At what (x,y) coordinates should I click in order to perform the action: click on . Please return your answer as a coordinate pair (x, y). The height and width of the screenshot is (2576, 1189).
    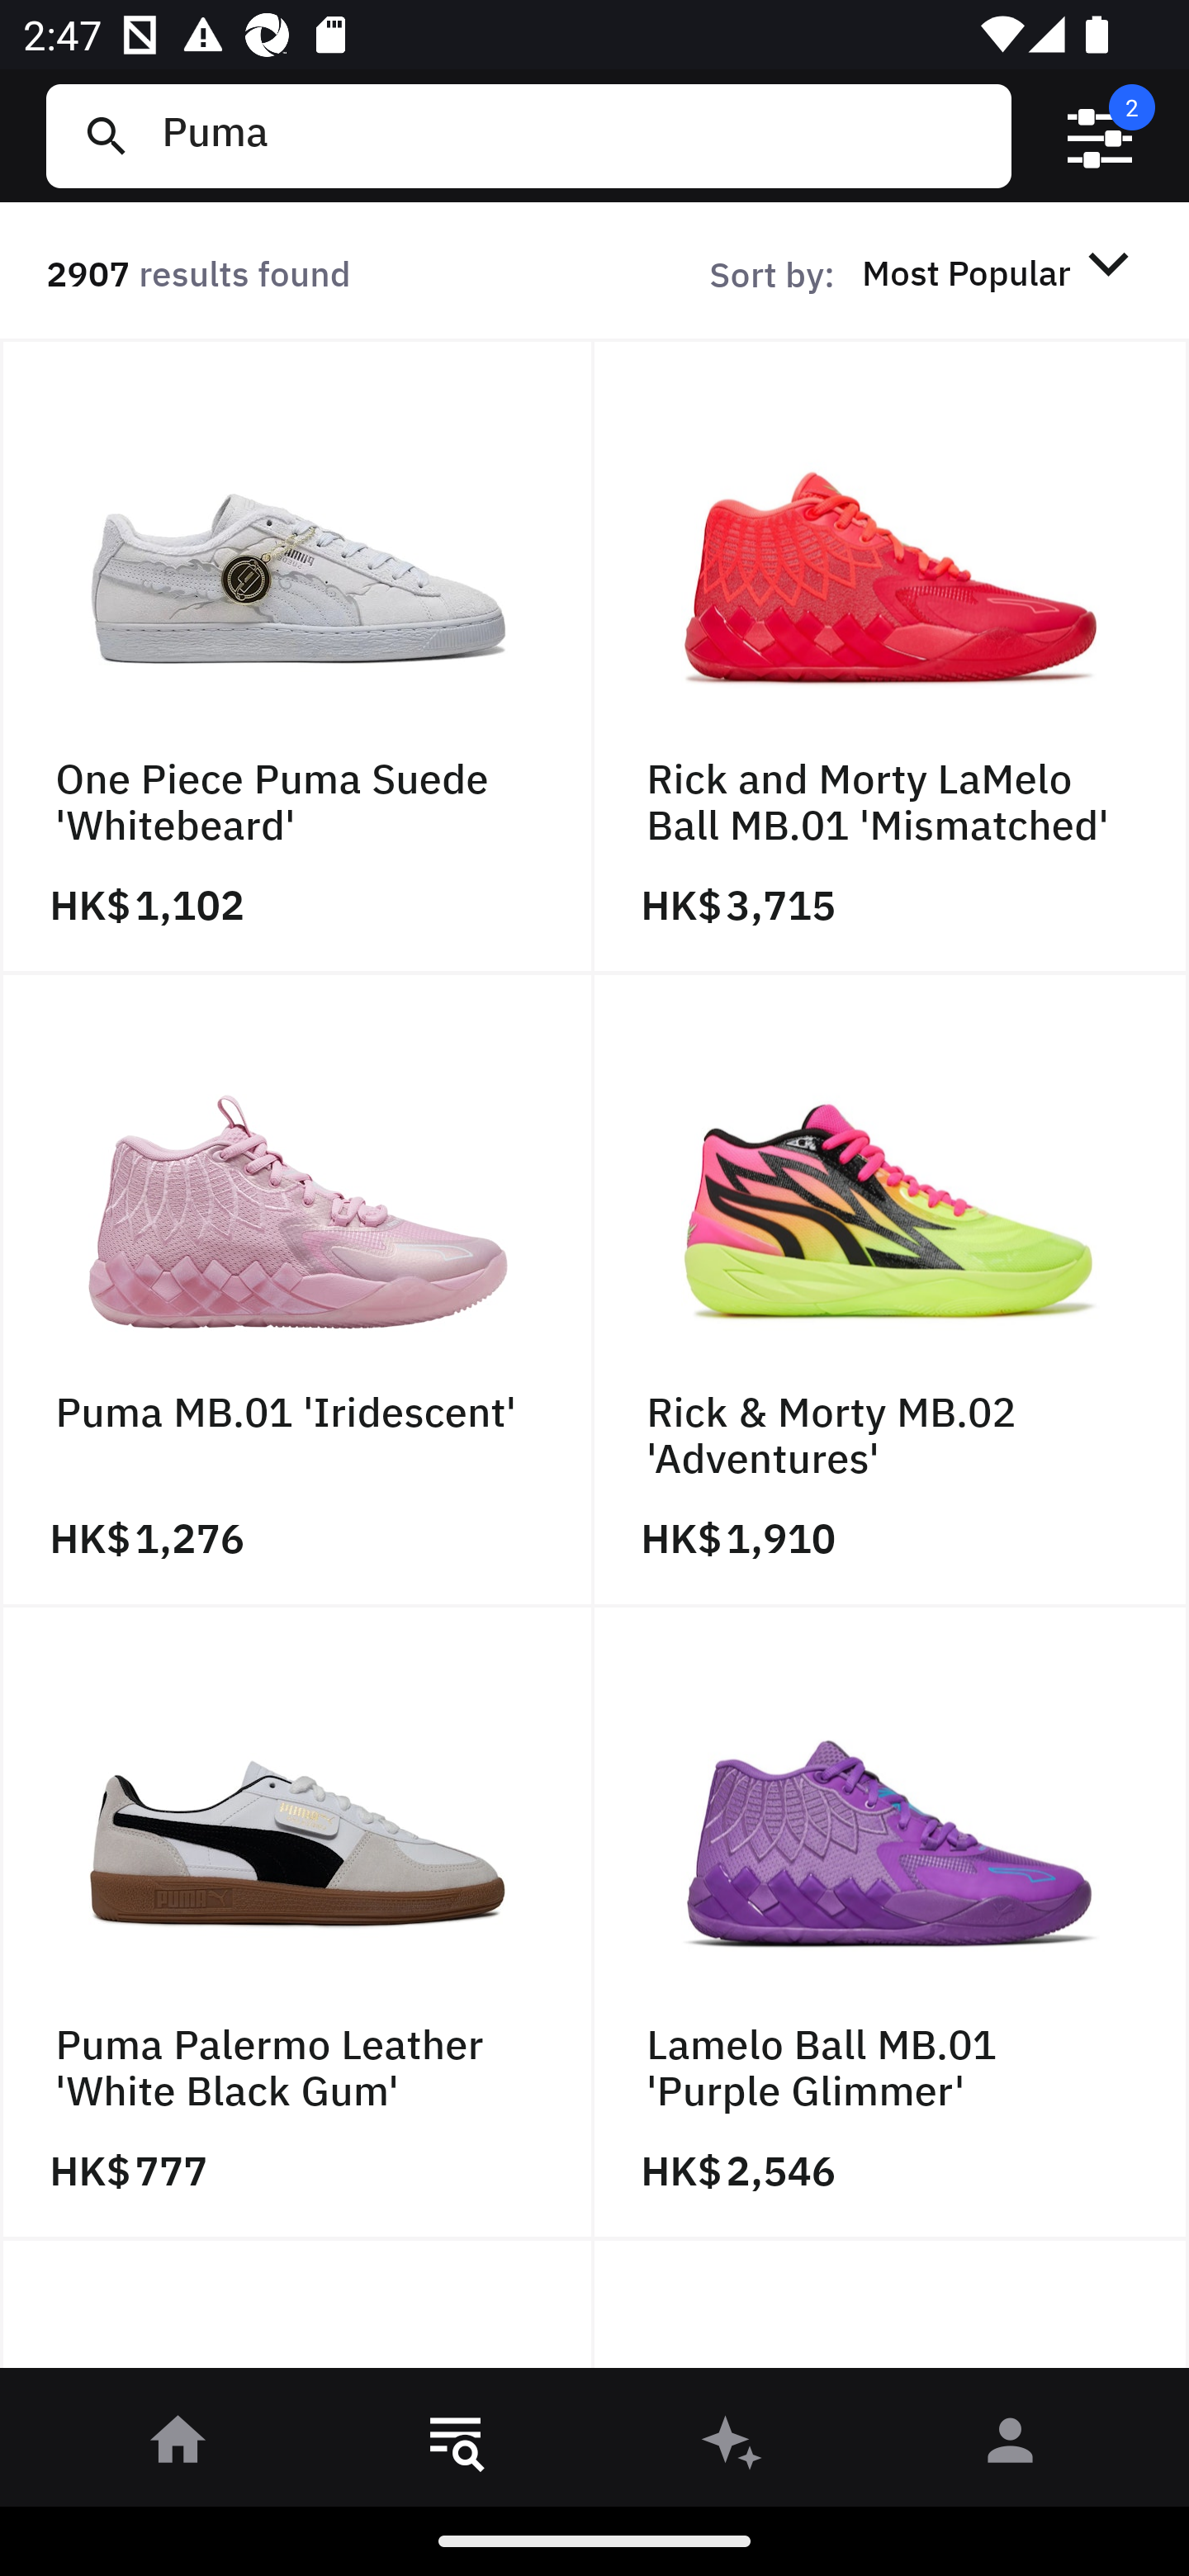
    Looking at the image, I should click on (1100, 136).